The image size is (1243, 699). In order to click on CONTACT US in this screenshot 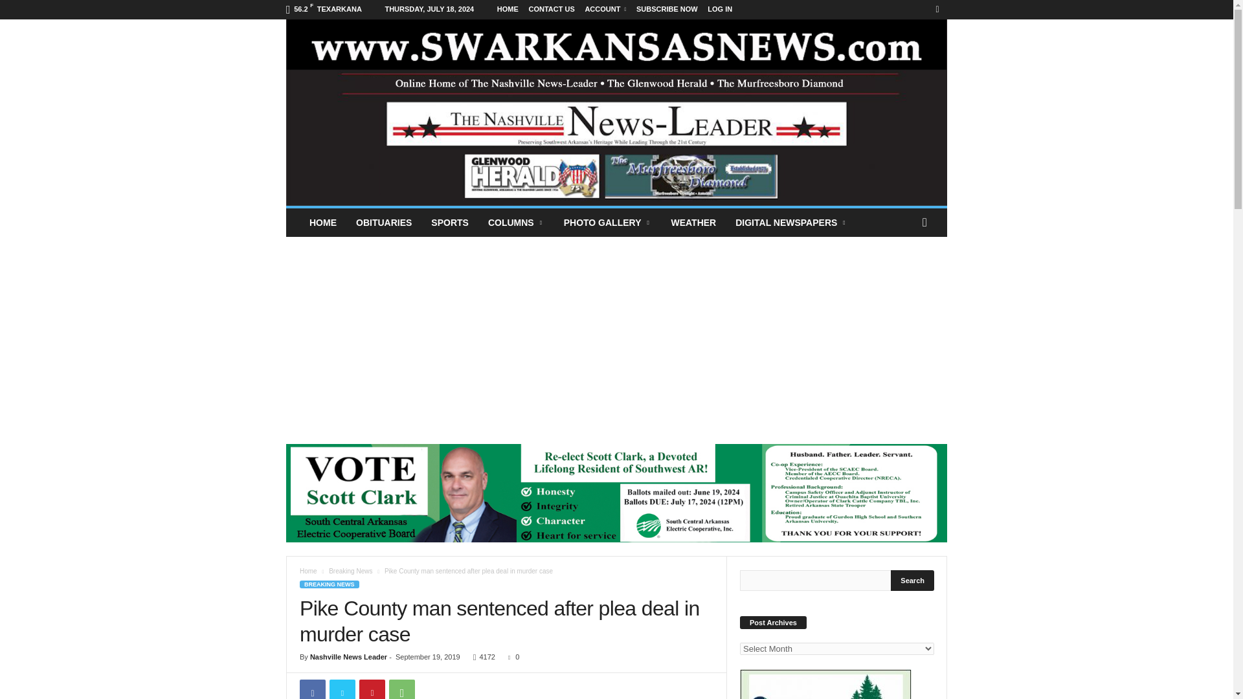, I will do `click(552, 9)`.